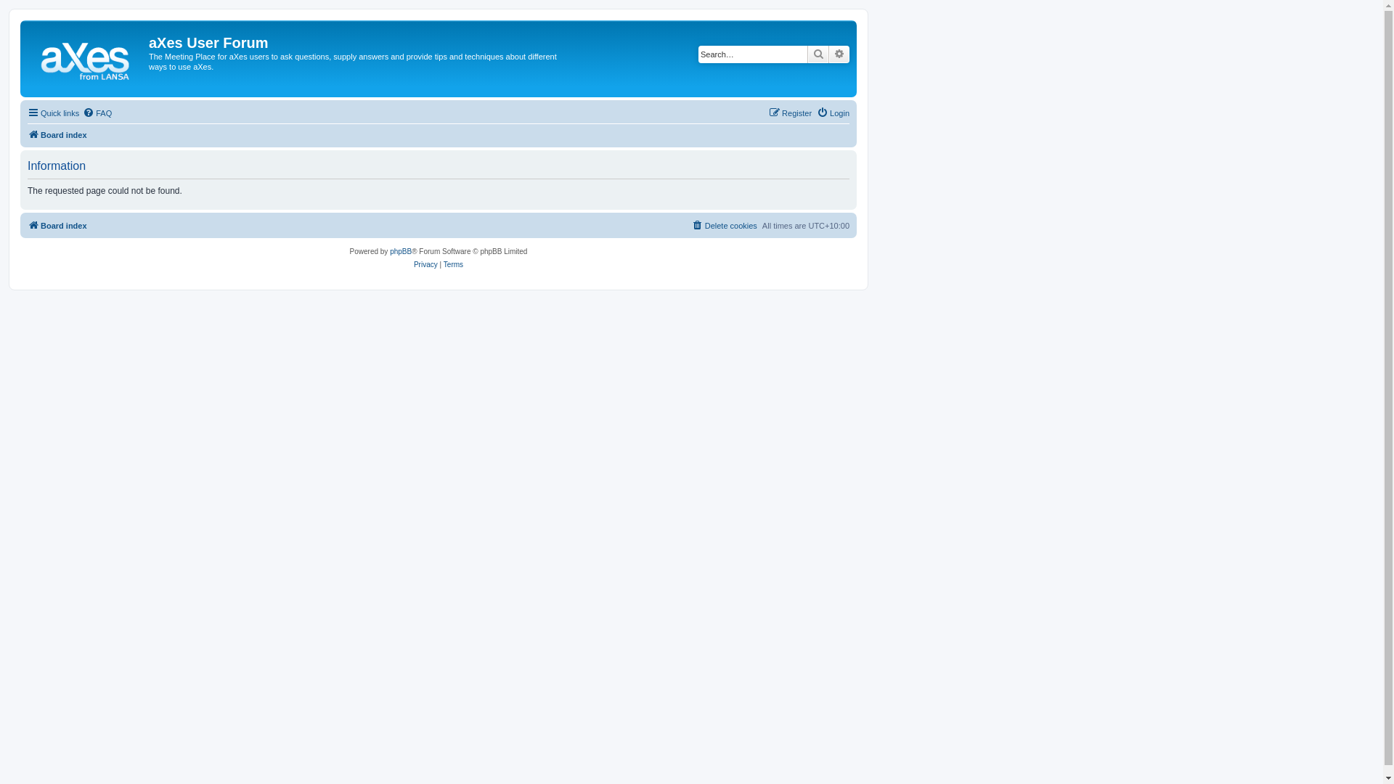 The height and width of the screenshot is (784, 1394). I want to click on phpBB, so click(401, 252).